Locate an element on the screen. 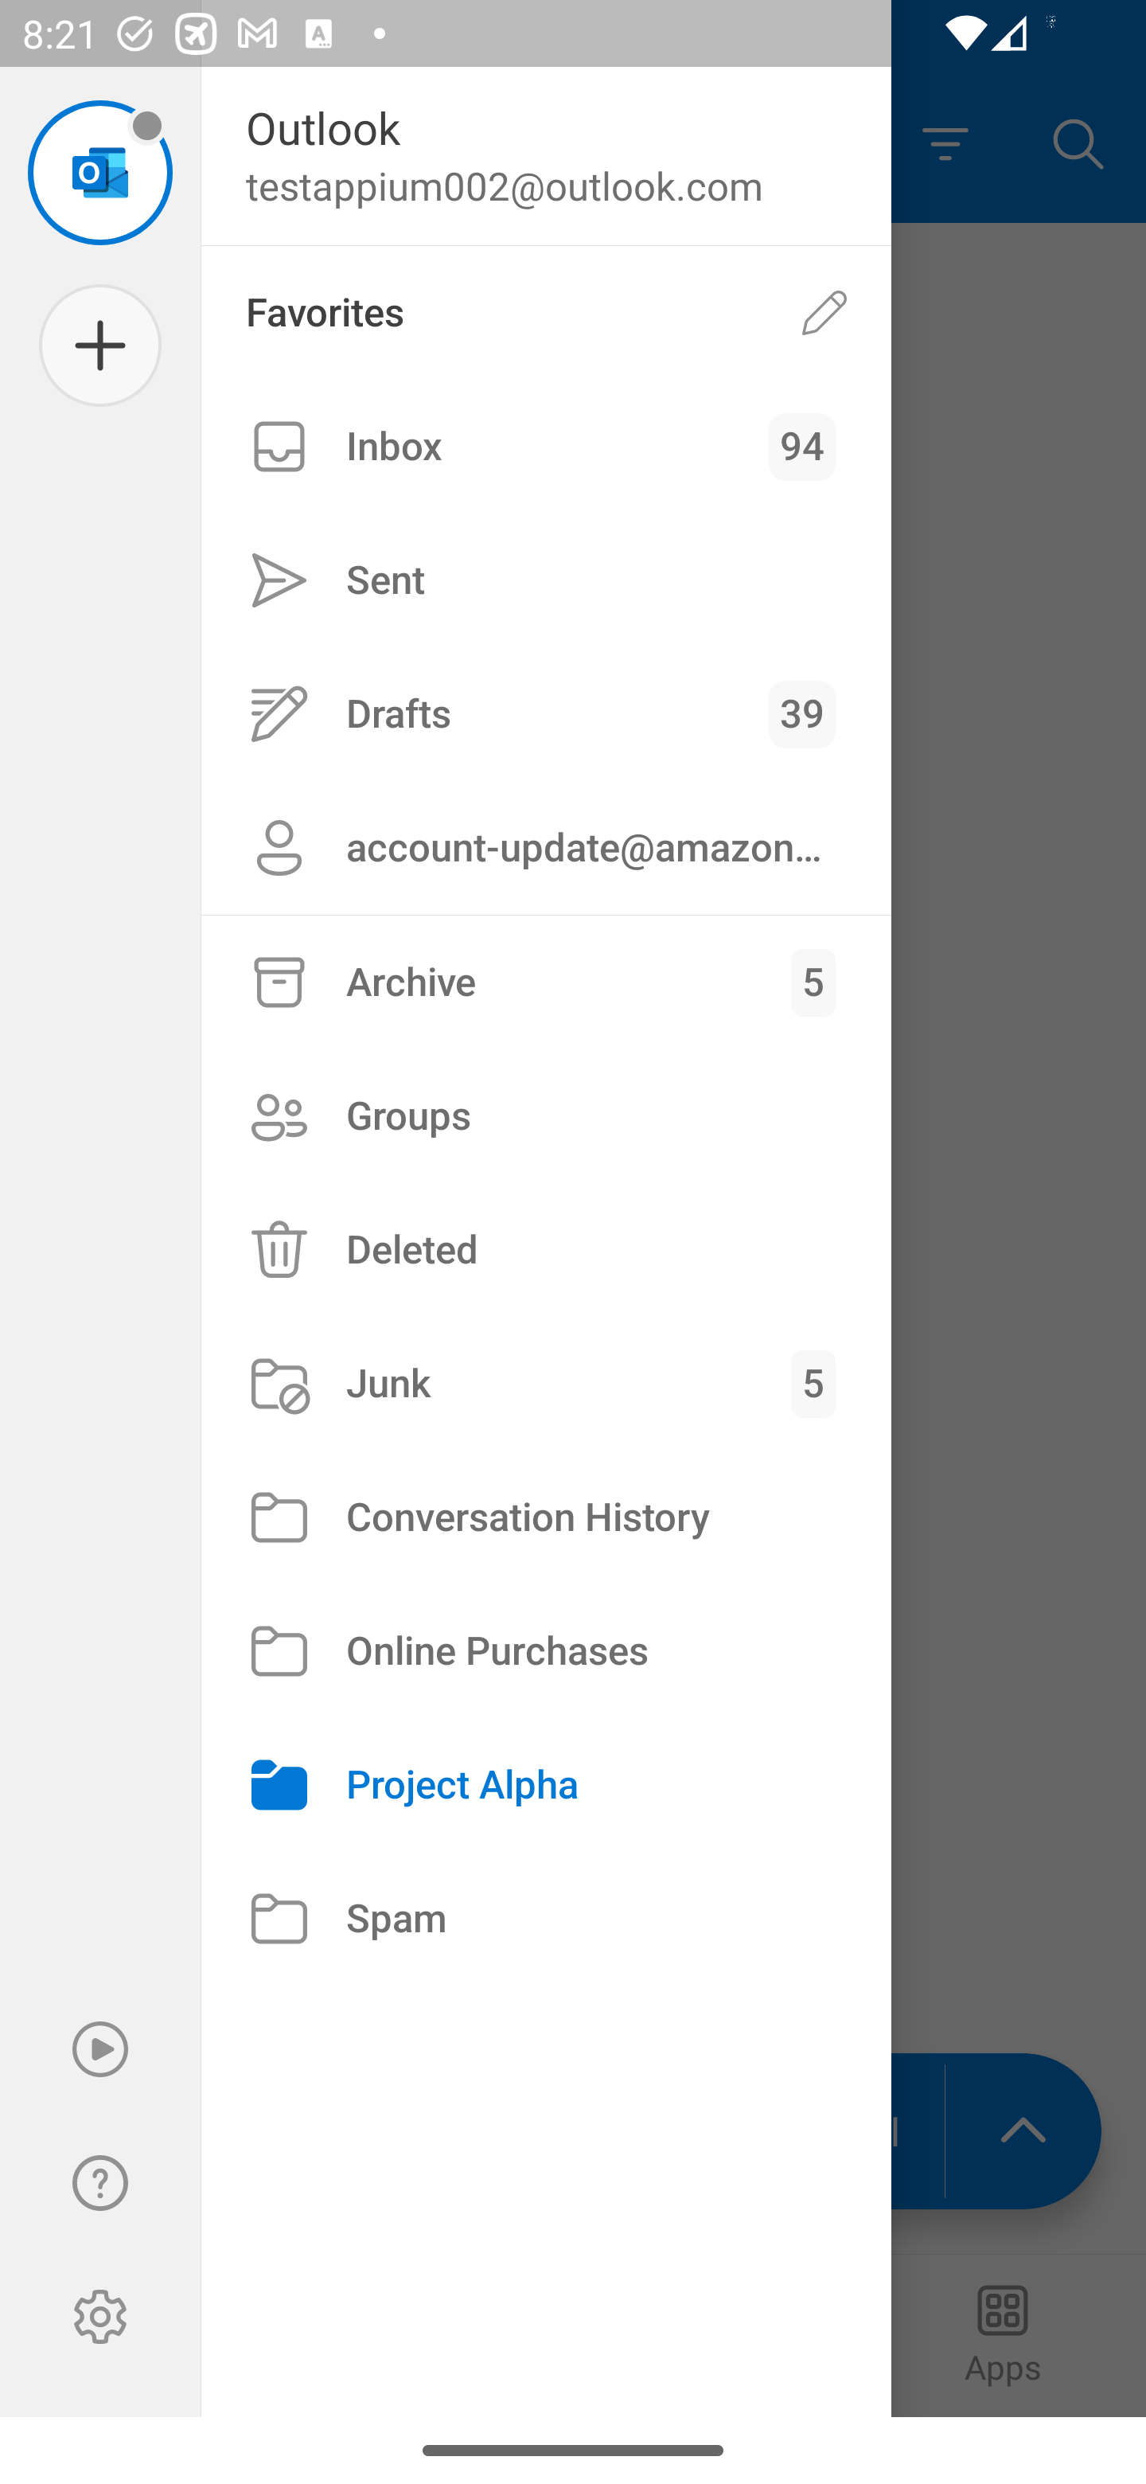 This screenshot has height=2484, width=1146. Spam Spam, 9 of 9, level 1 is located at coordinates (546, 1919).